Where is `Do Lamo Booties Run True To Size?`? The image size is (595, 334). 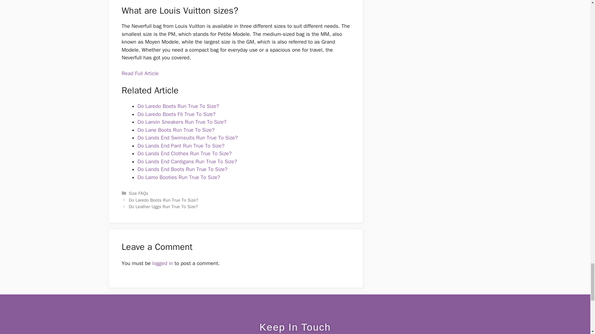 Do Lamo Booties Run True To Size? is located at coordinates (178, 177).